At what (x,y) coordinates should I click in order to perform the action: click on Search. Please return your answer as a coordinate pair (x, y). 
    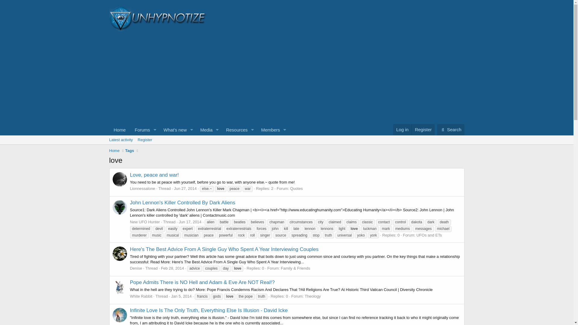
    Looking at the image, I should click on (235, 130).